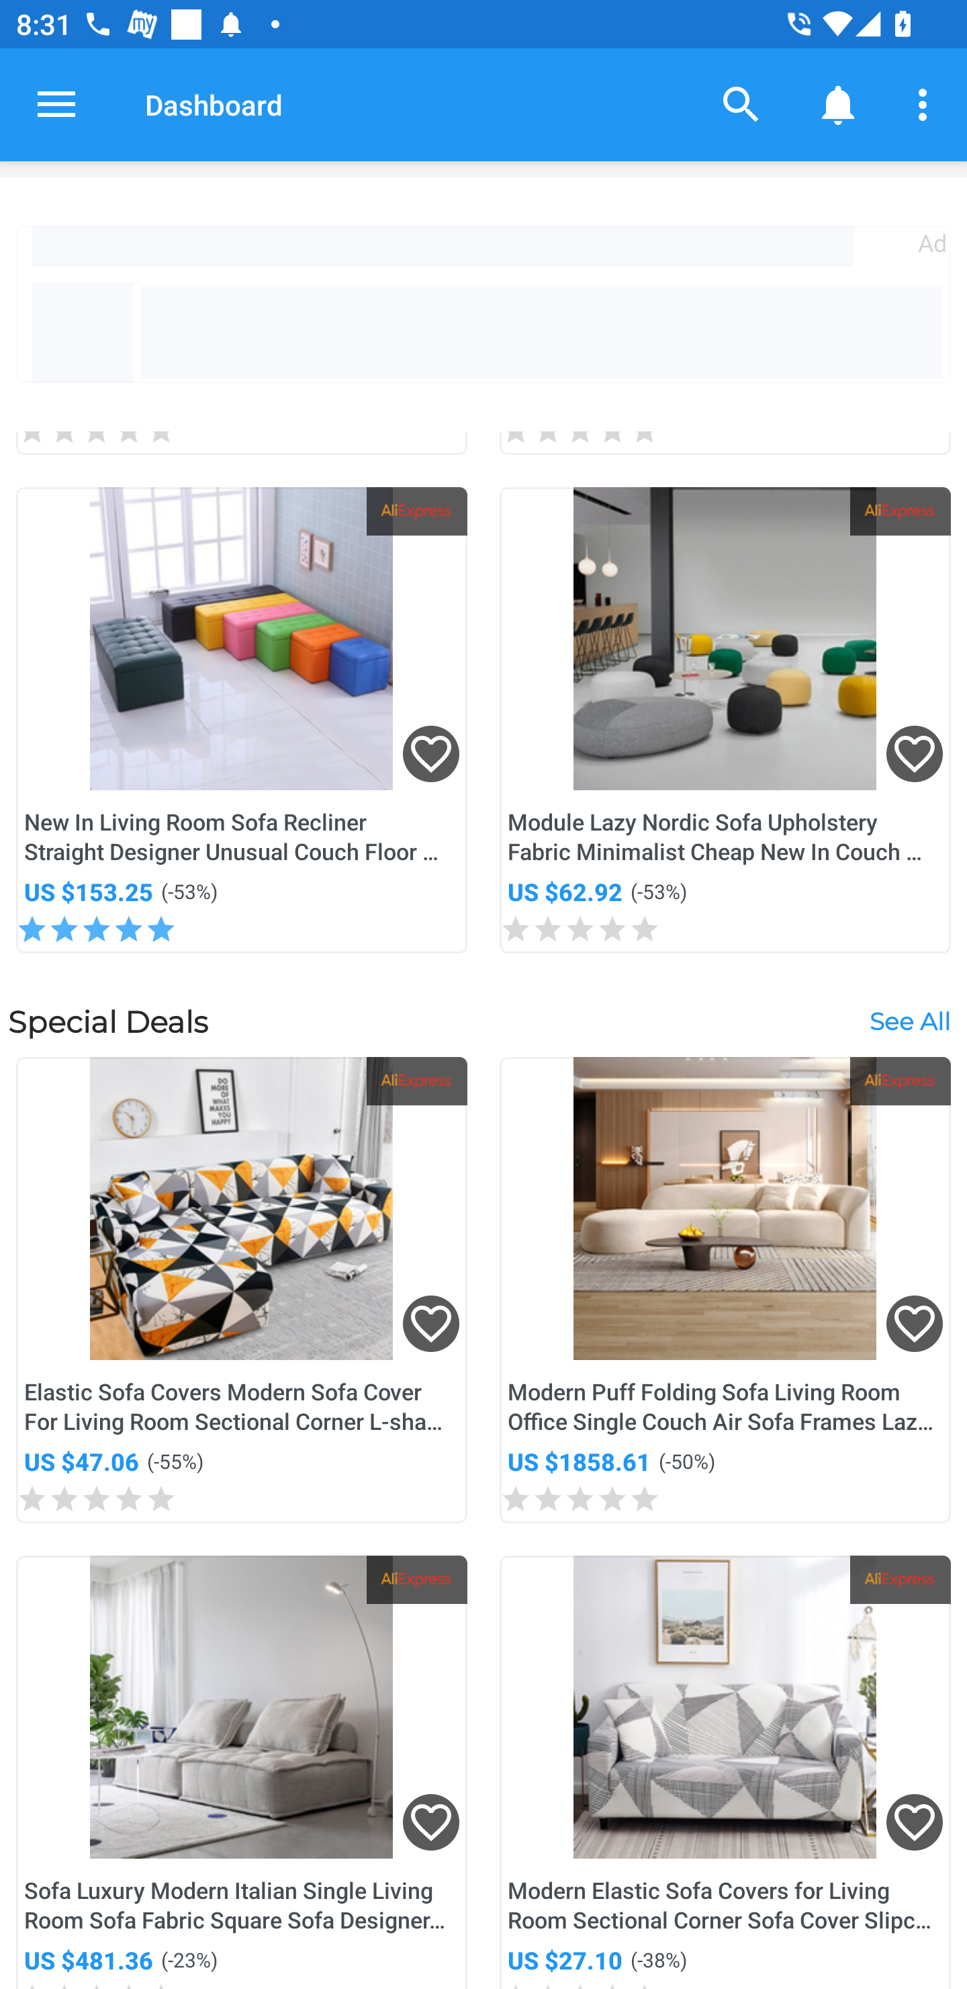 This screenshot has height=1989, width=967. I want to click on Search, so click(741, 103).